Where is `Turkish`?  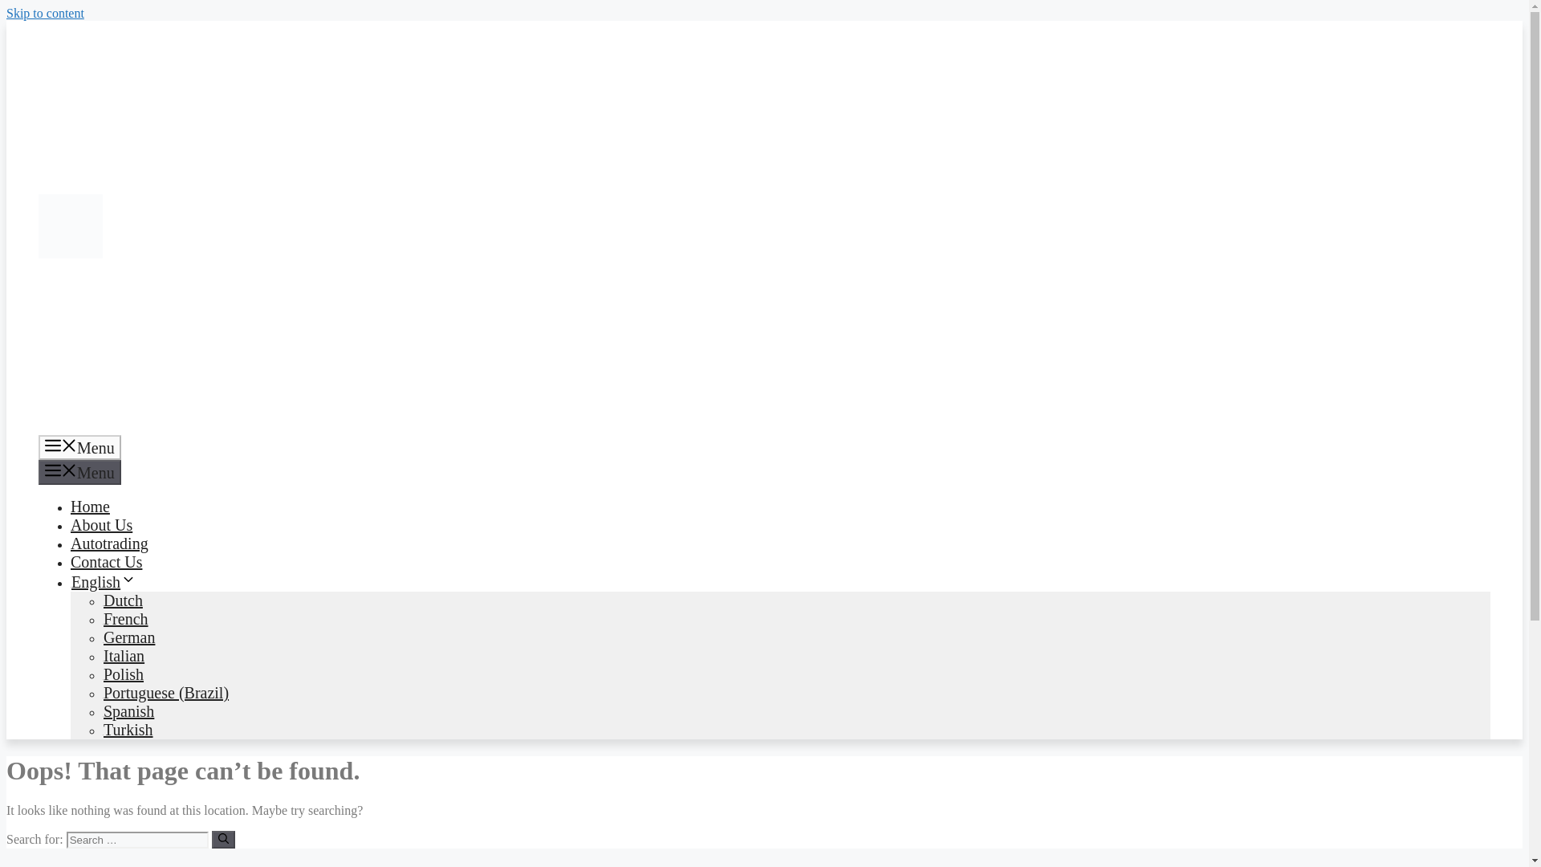 Turkish is located at coordinates (128, 729).